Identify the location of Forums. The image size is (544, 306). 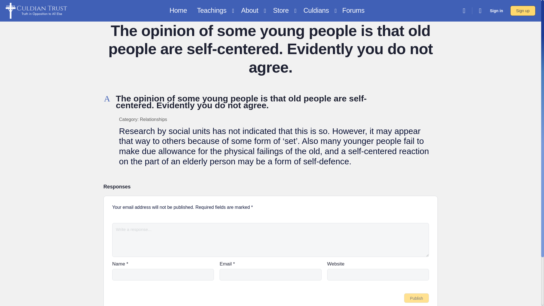
(354, 11).